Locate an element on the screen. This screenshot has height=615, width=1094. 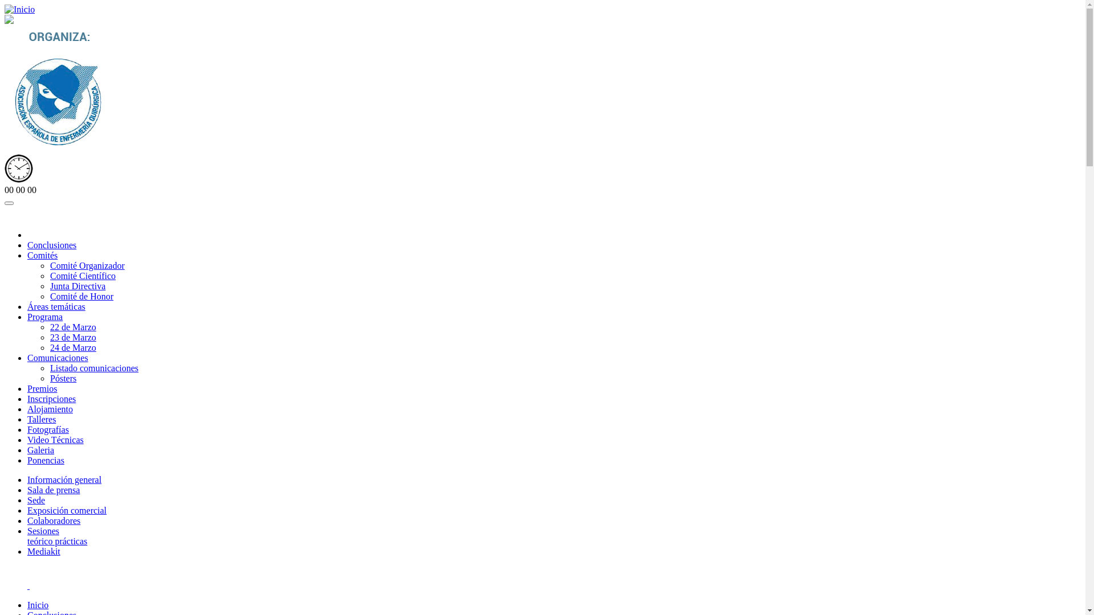
Inicio is located at coordinates (19, 10).